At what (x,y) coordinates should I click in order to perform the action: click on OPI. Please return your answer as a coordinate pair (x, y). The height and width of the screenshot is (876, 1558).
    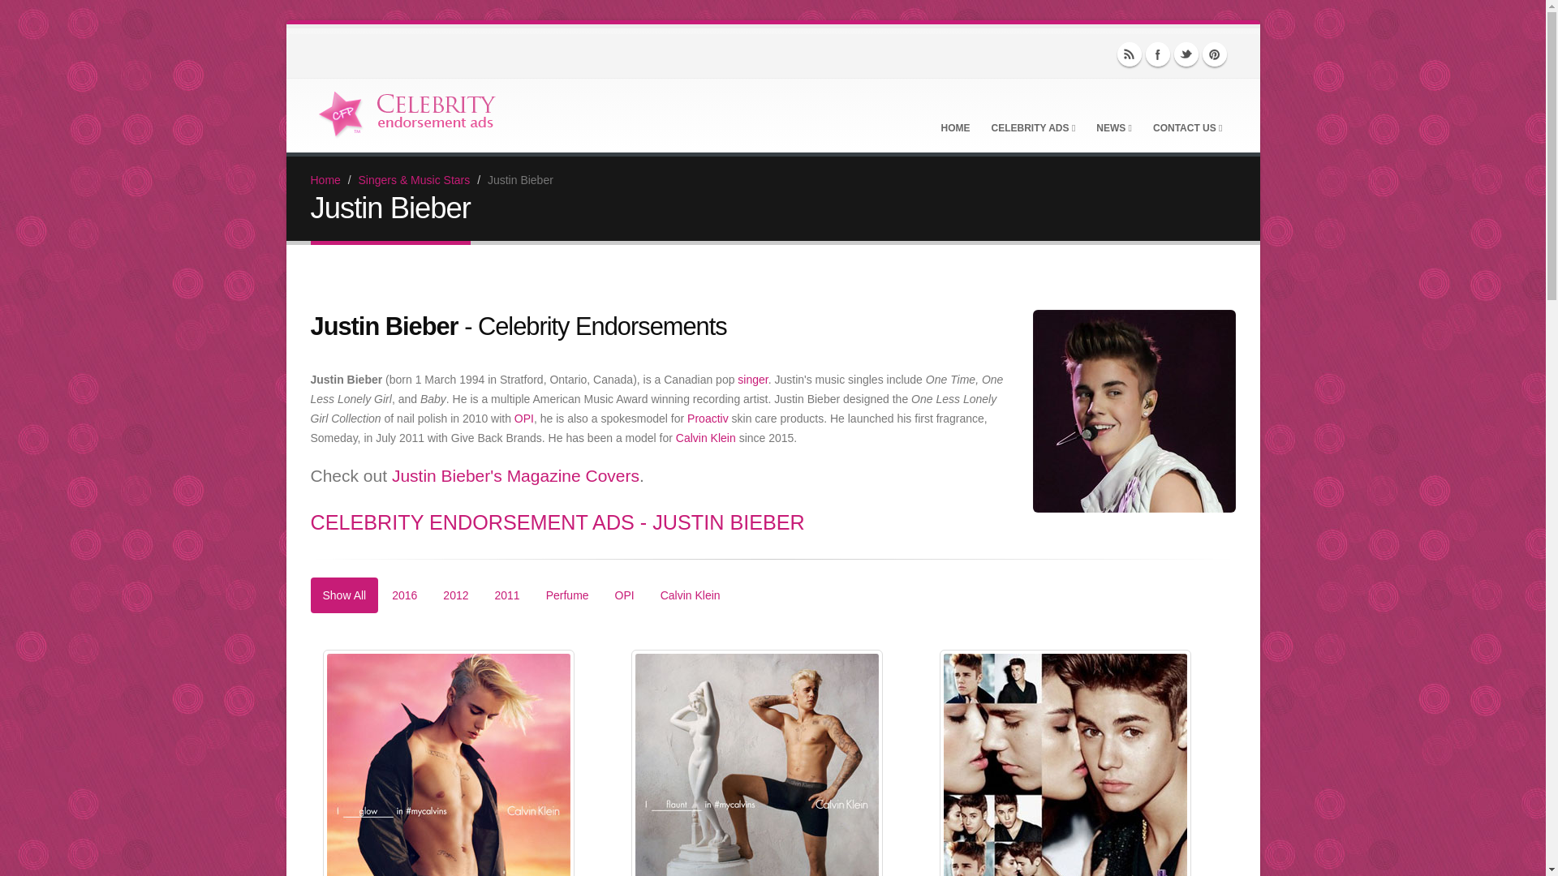
    Looking at the image, I should click on (524, 418).